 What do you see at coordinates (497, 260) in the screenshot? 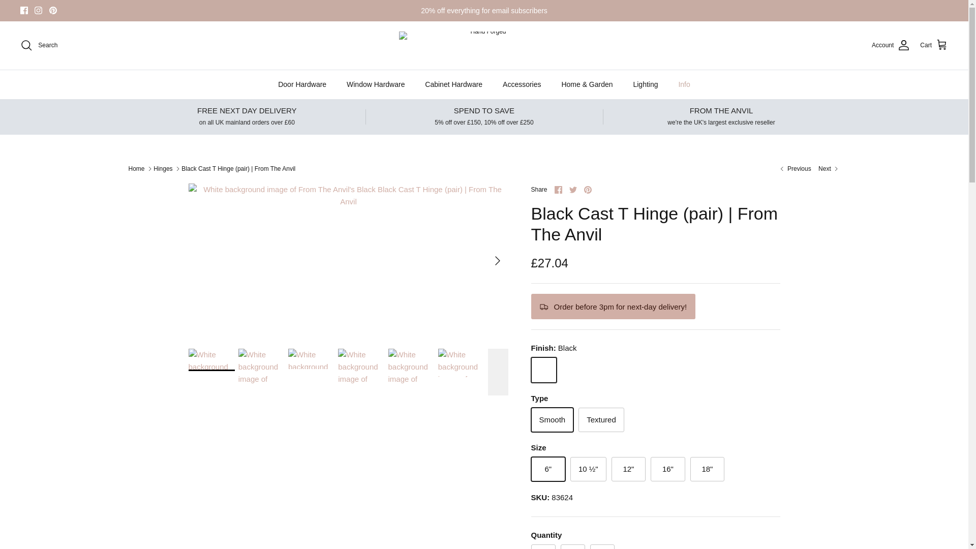
I see `RIGHT` at bounding box center [497, 260].